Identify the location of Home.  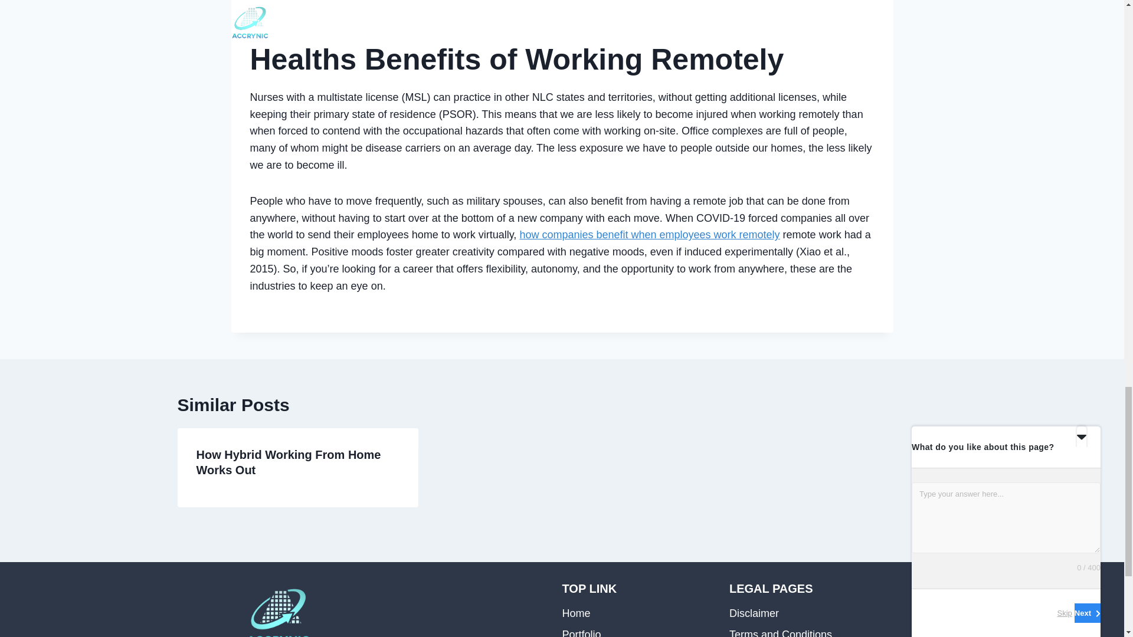
(636, 613).